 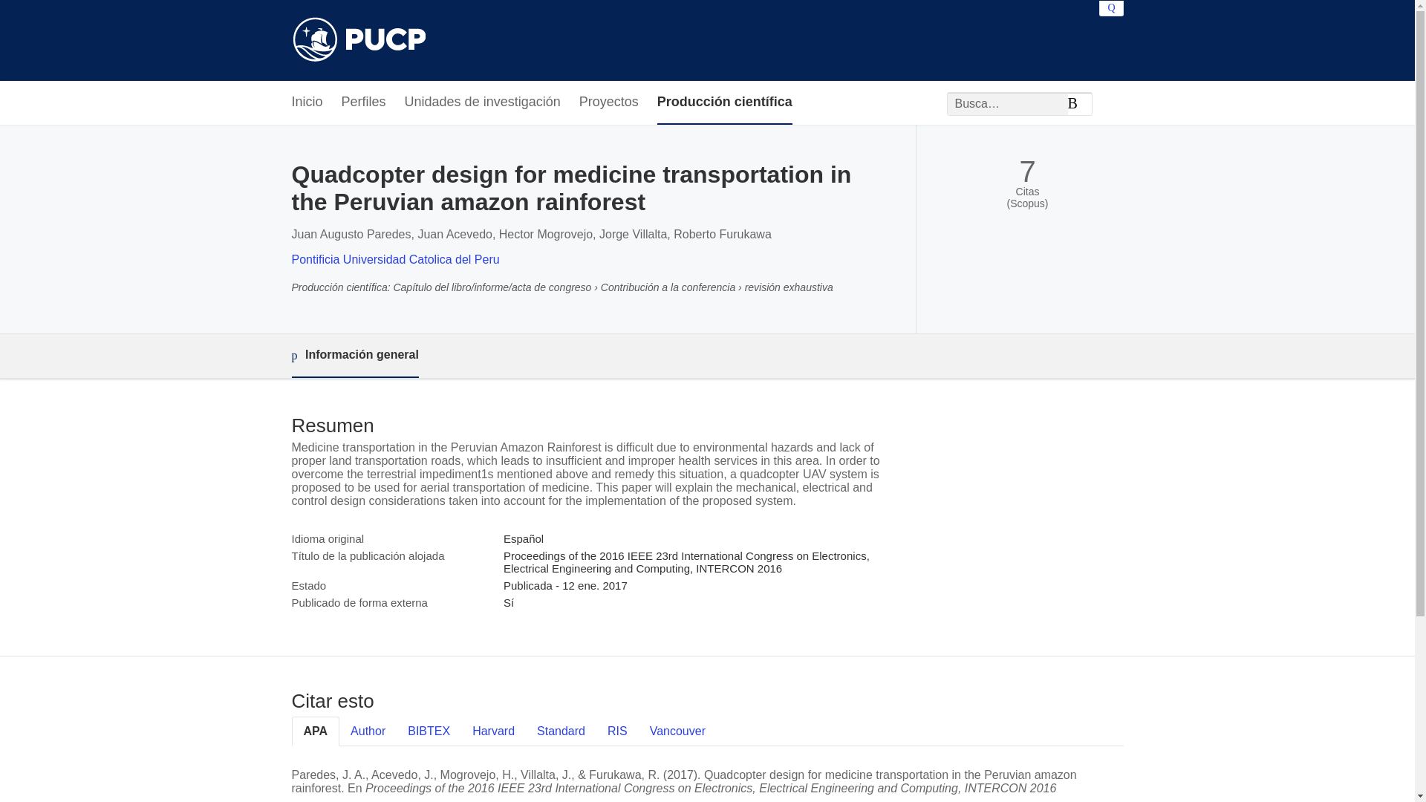 What do you see at coordinates (364, 102) in the screenshot?
I see `Perfiles` at bounding box center [364, 102].